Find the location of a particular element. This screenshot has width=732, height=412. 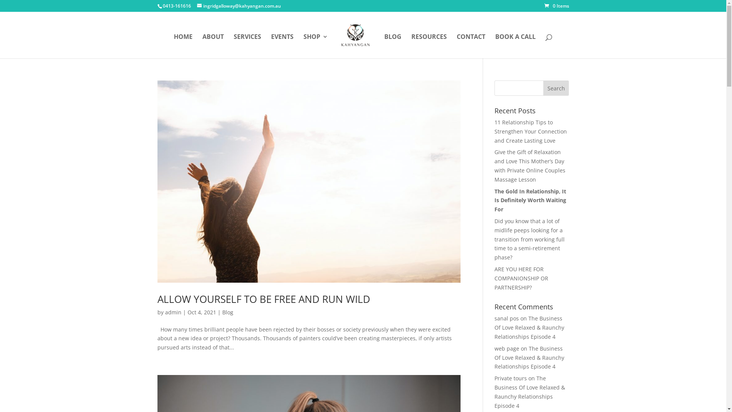

ingridgalloway@kahyangan.com.au is located at coordinates (239, 6).